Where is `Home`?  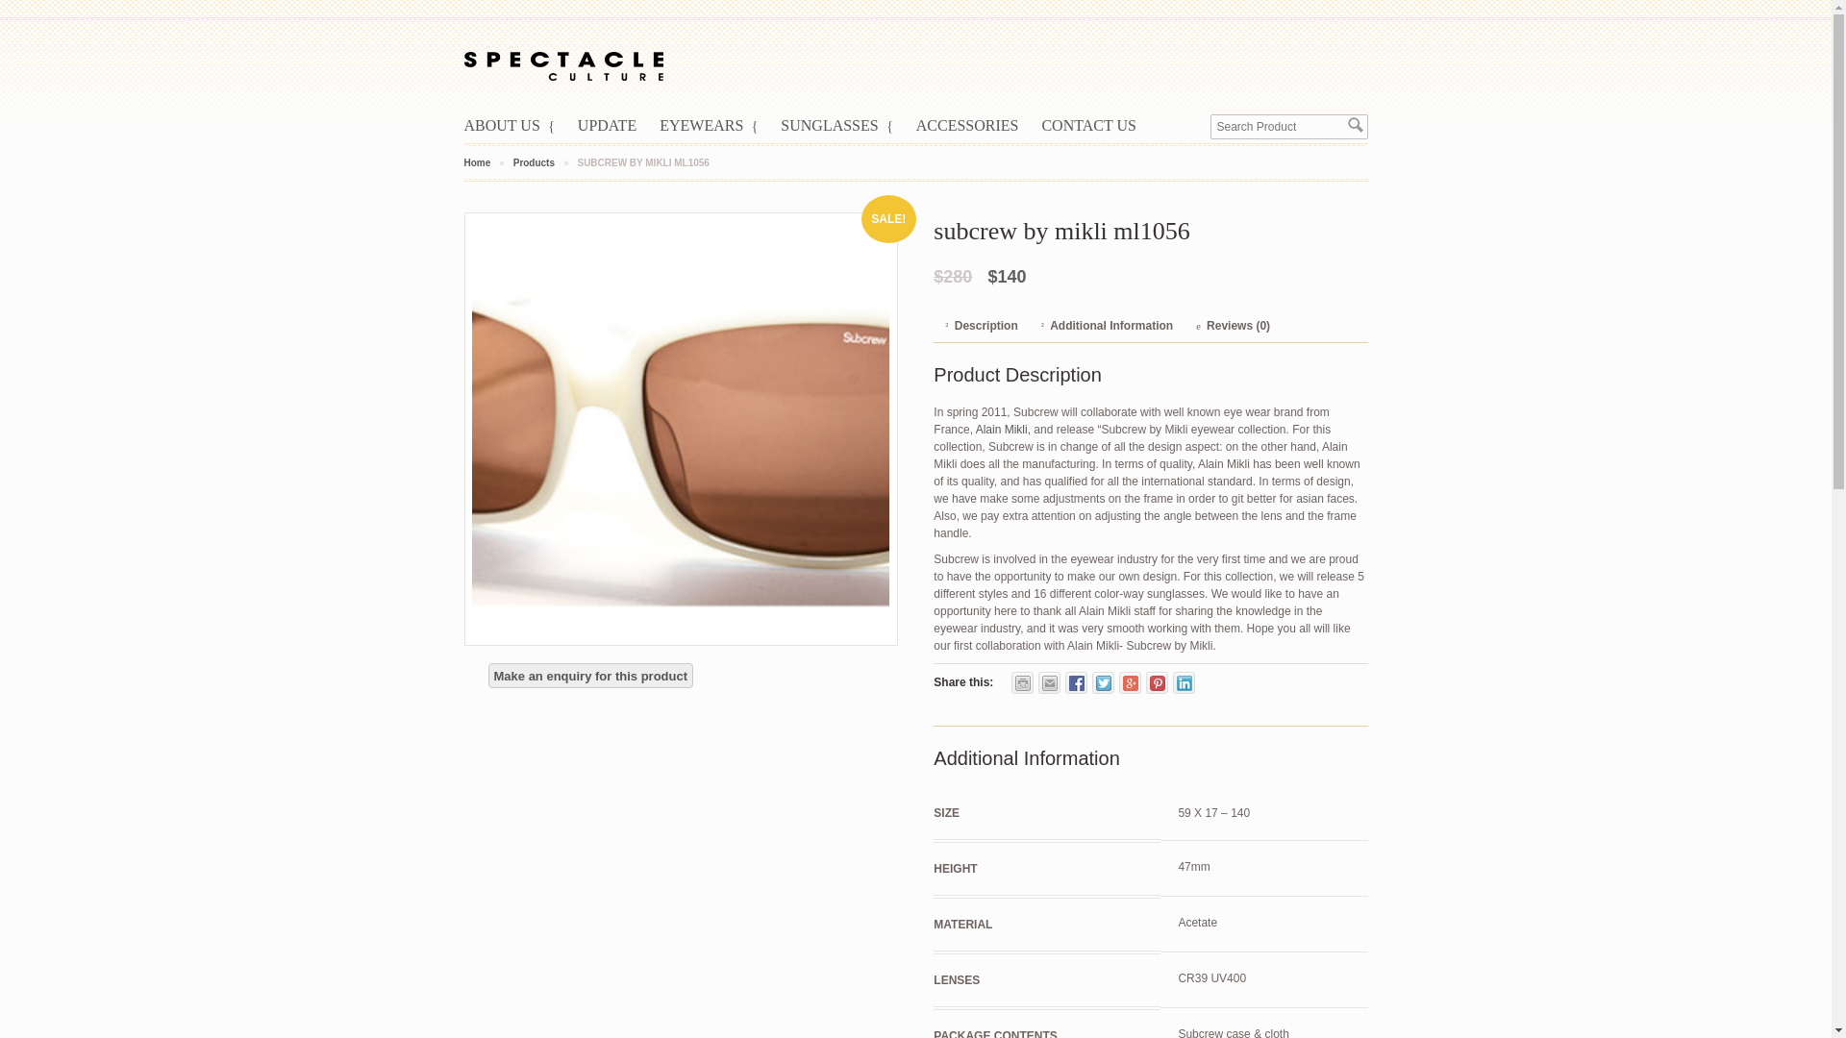
Home is located at coordinates (477, 162).